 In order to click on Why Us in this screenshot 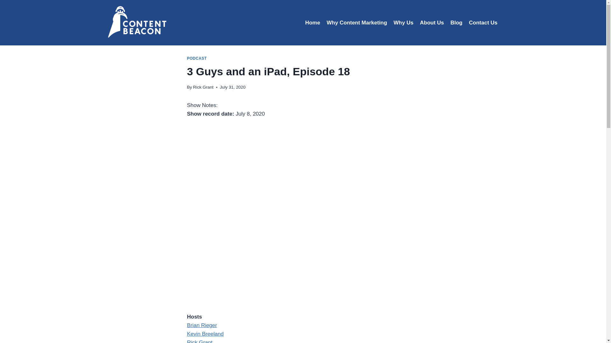, I will do `click(404, 23)`.